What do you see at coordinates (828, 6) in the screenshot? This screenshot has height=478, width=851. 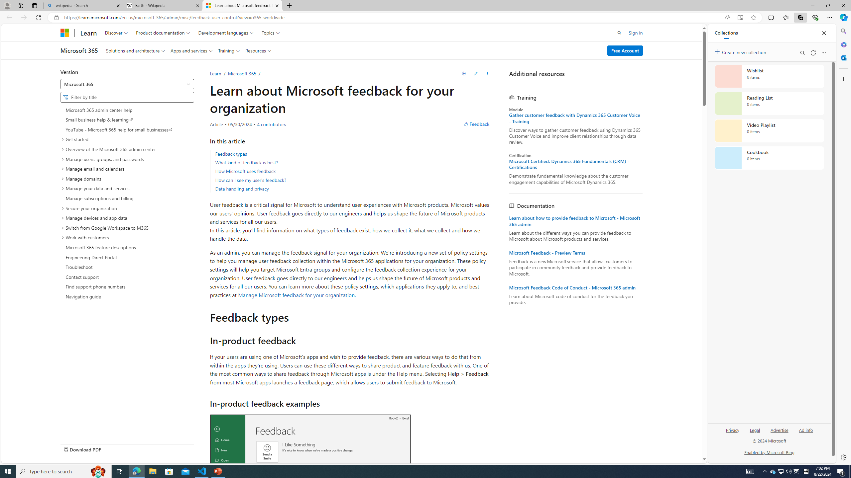 I see `Restore` at bounding box center [828, 6].